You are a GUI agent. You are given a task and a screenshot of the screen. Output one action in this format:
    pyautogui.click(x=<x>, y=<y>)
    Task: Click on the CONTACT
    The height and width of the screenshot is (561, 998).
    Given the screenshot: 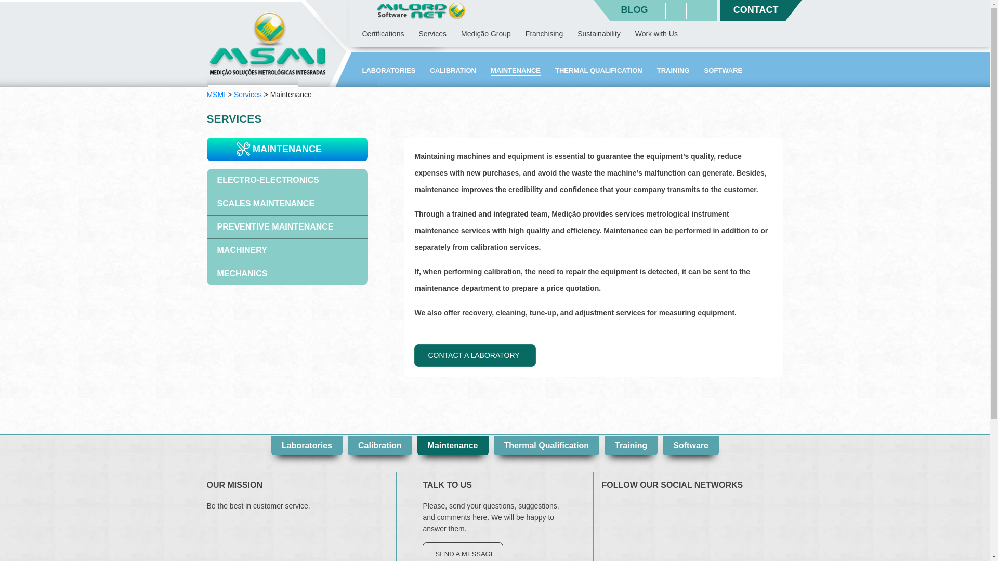 What is the action you would take?
    pyautogui.click(x=752, y=9)
    